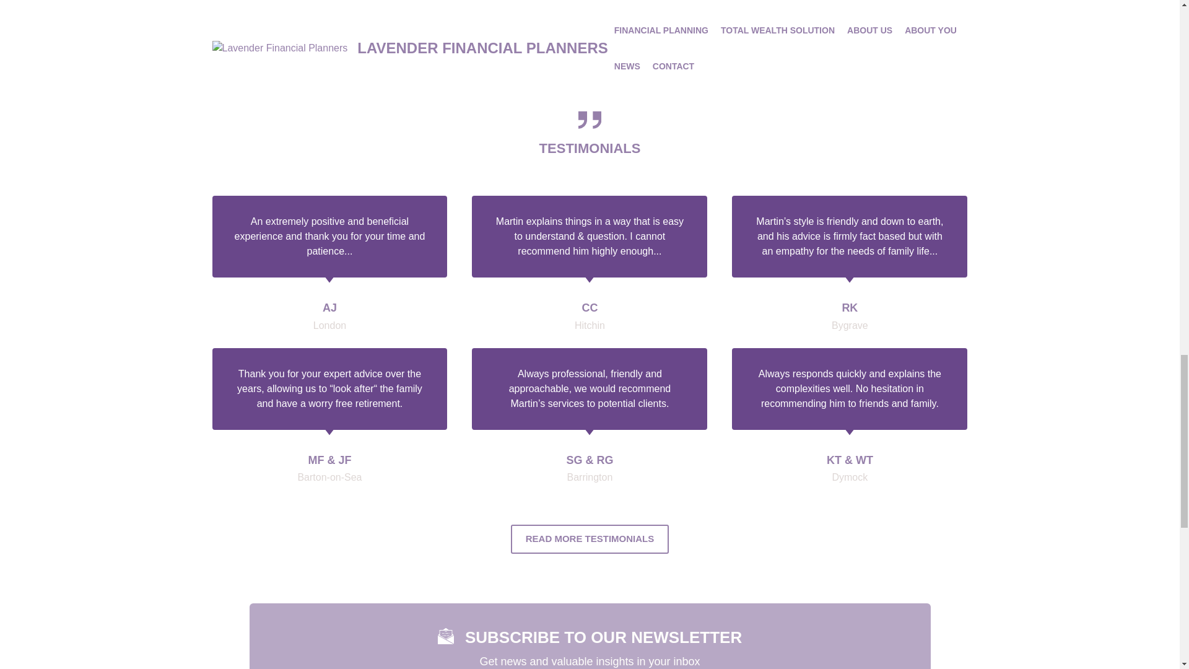 The width and height of the screenshot is (1189, 669). What do you see at coordinates (590, 503) in the screenshot?
I see `READ MORE TESTIMONIALS` at bounding box center [590, 503].